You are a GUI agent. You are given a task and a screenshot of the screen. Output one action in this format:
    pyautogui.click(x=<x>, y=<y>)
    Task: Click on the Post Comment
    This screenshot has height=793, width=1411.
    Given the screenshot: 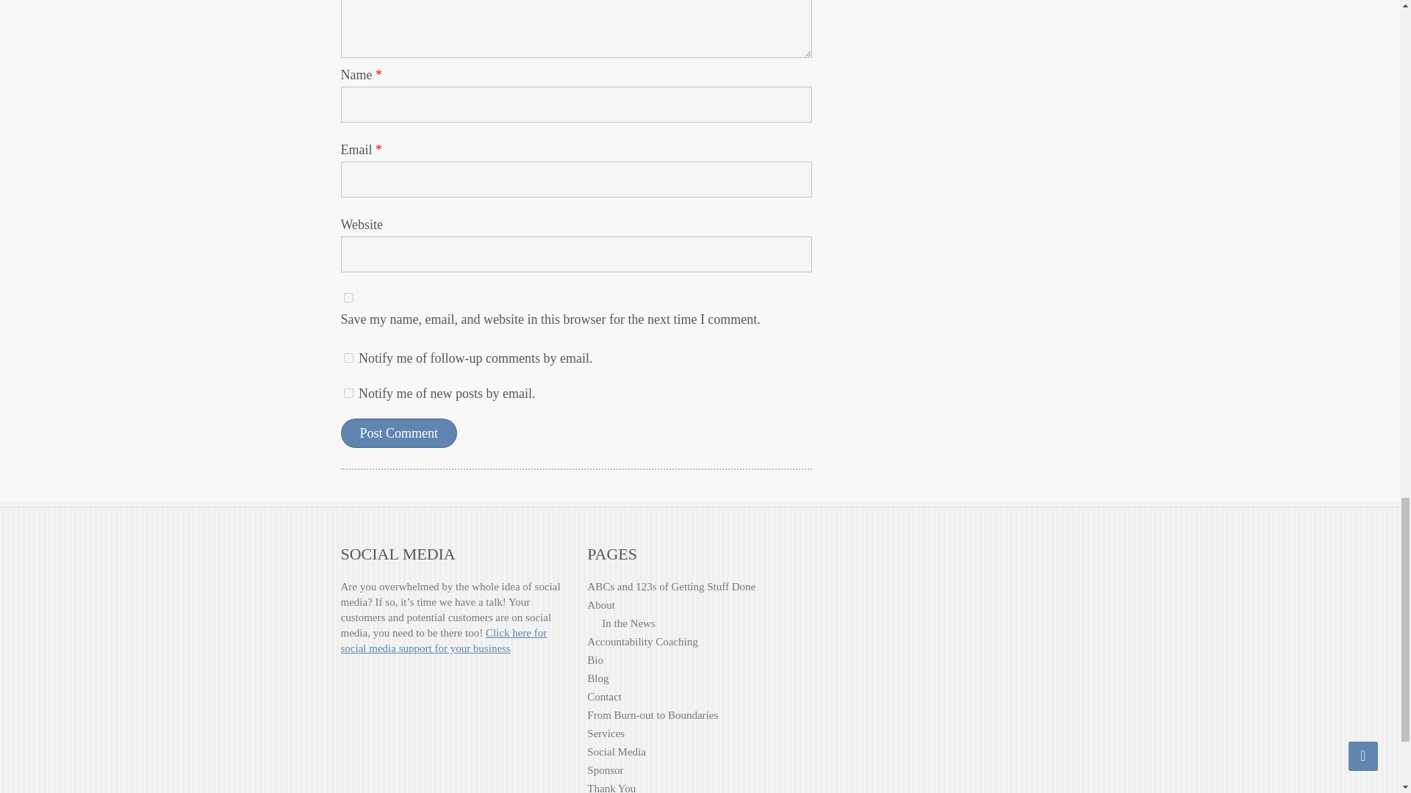 What is the action you would take?
    pyautogui.click(x=399, y=433)
    